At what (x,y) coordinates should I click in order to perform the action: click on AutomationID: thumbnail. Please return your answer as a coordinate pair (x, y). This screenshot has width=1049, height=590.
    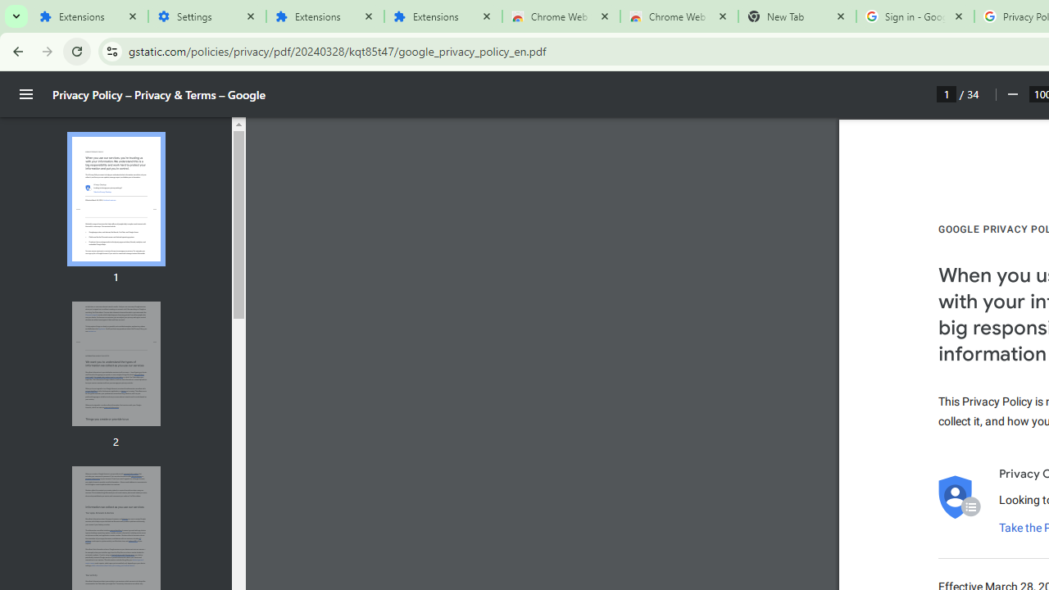
    Looking at the image, I should click on (116, 363).